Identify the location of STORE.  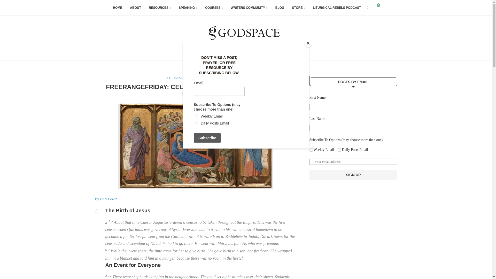
(298, 8).